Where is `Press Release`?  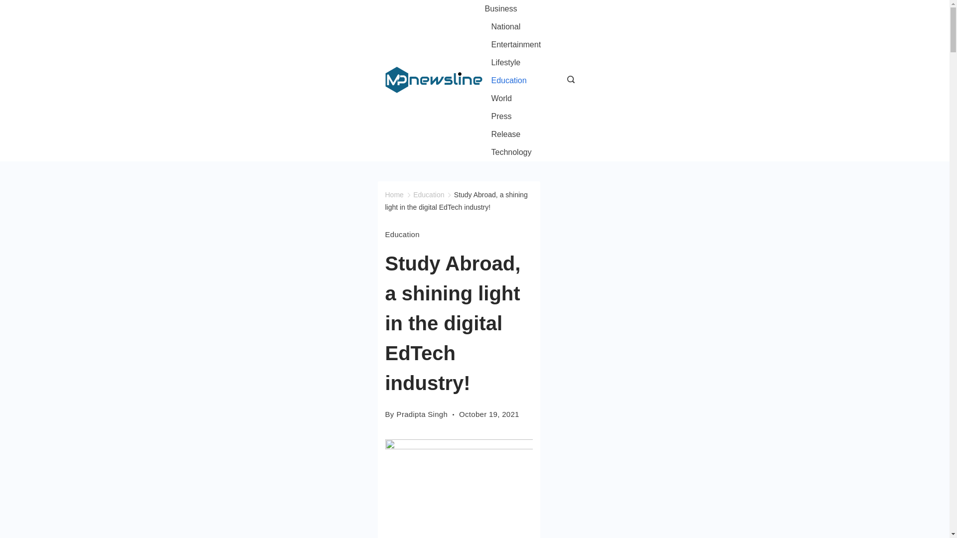 Press Release is located at coordinates (515, 126).